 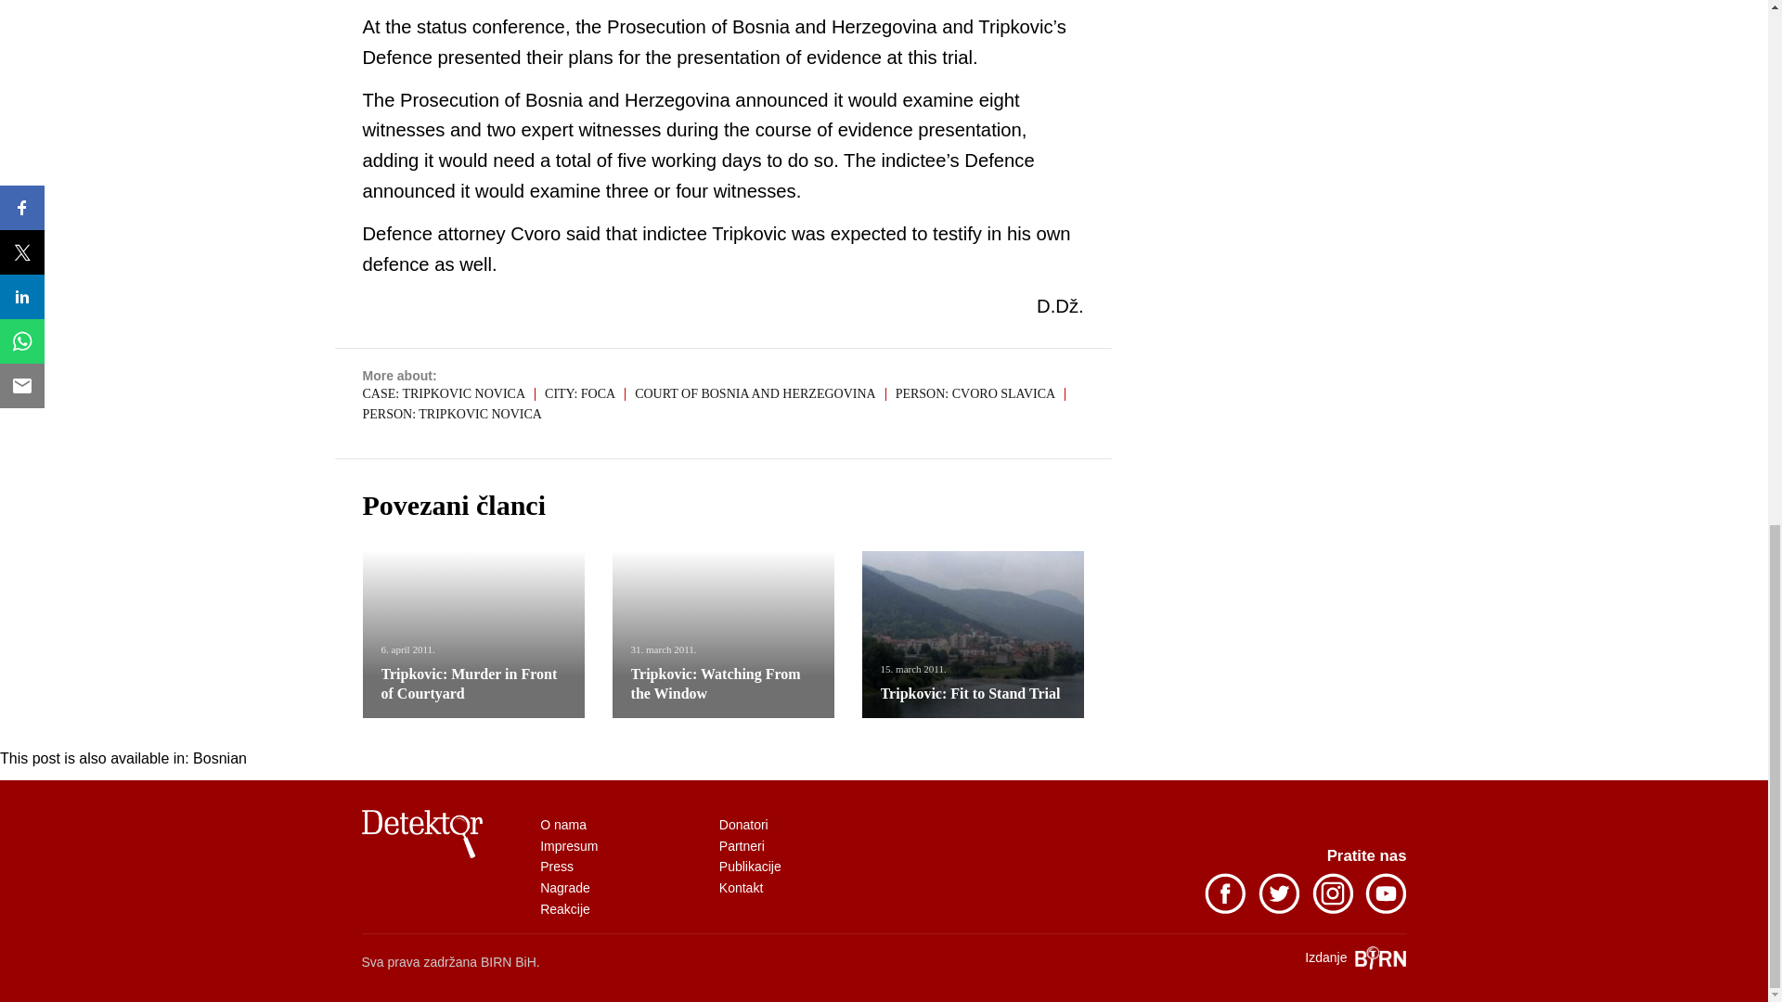 What do you see at coordinates (219, 759) in the screenshot?
I see `Bosnian` at bounding box center [219, 759].